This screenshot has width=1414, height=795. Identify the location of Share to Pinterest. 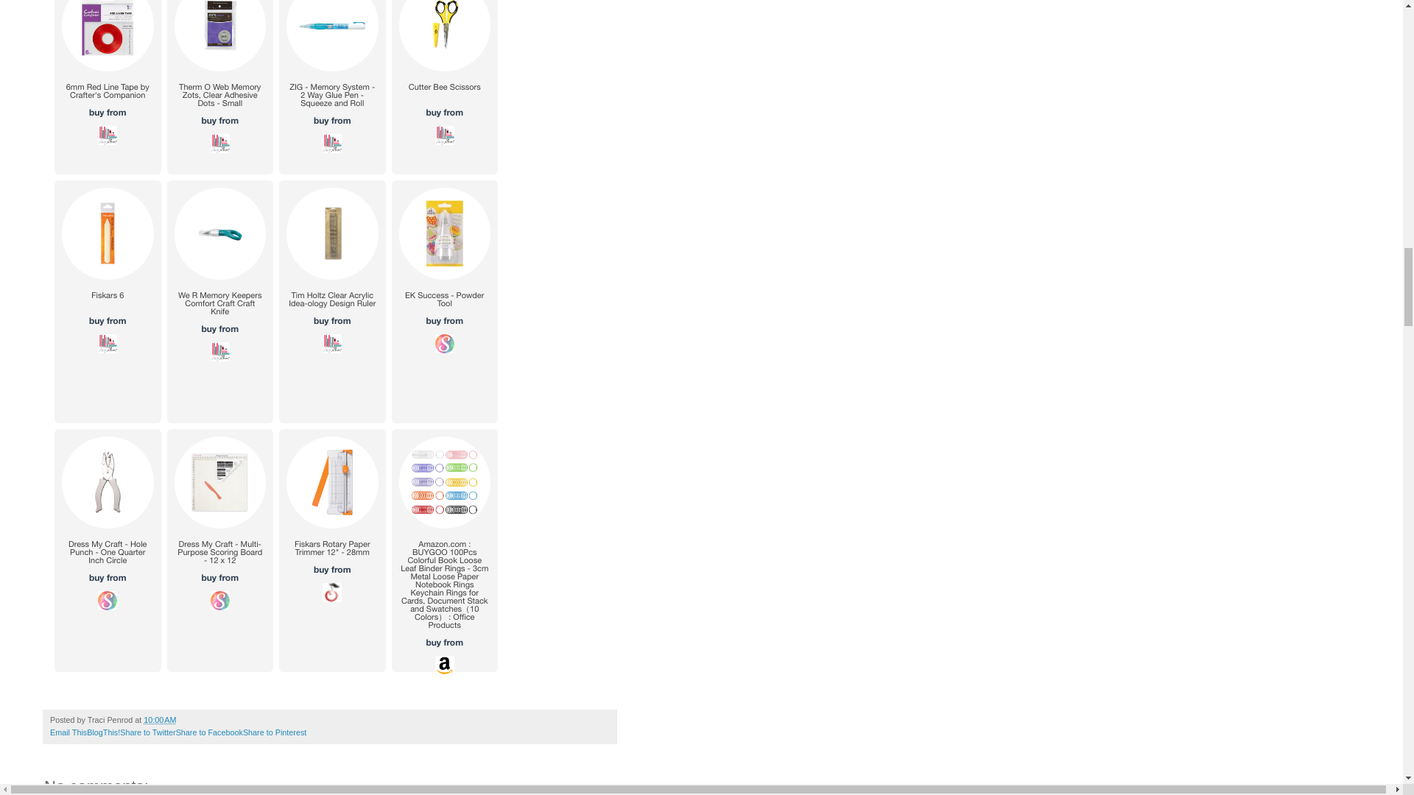
(275, 732).